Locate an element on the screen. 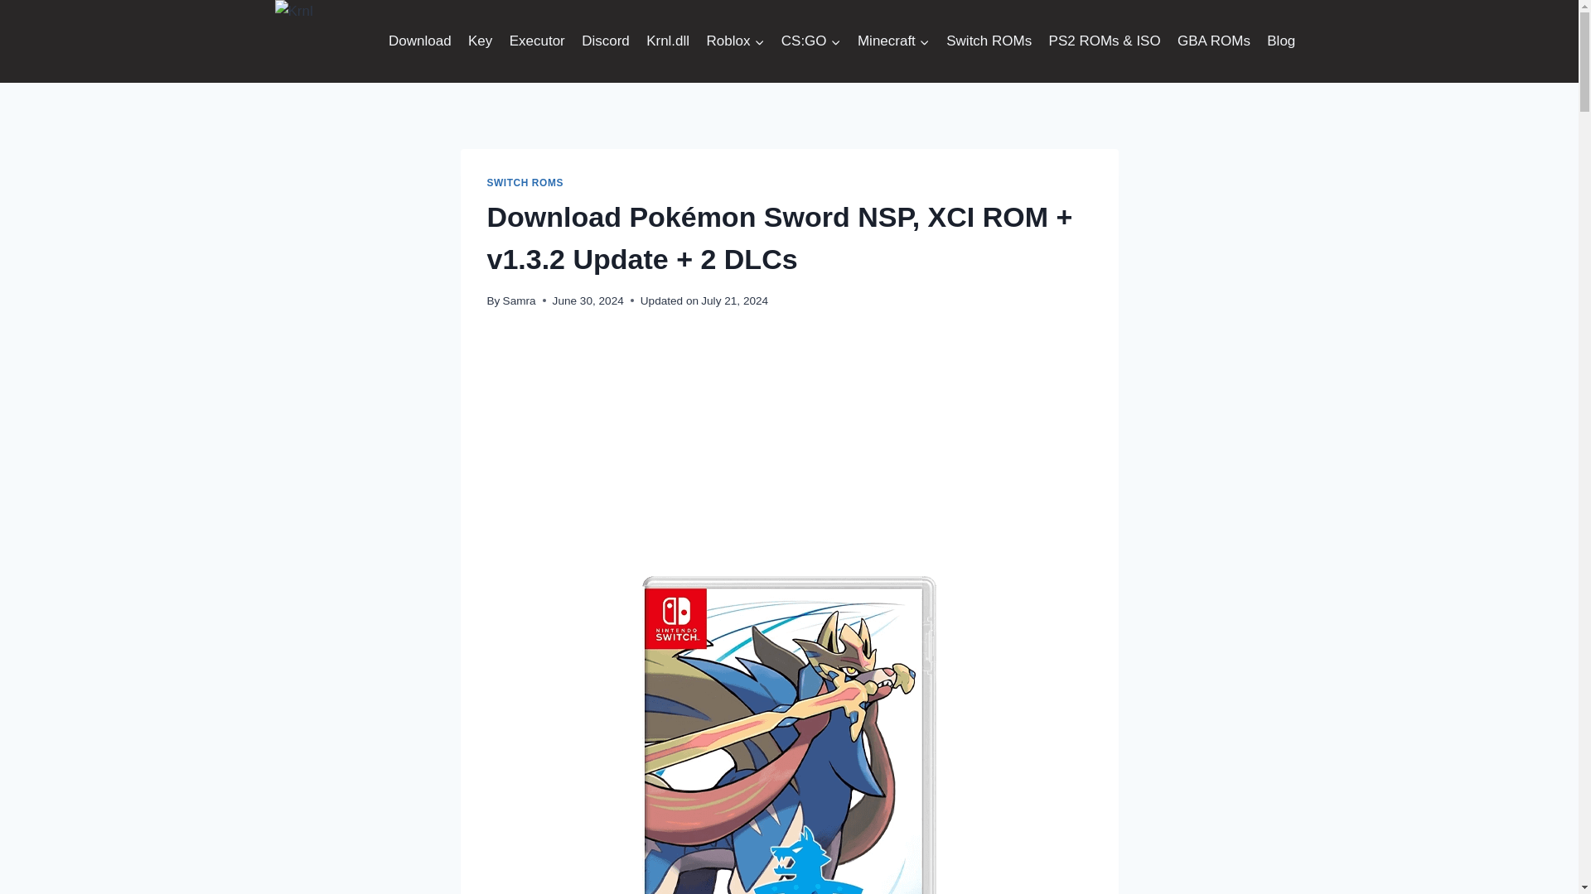 Image resolution: width=1591 pixels, height=894 pixels. Download is located at coordinates (419, 41).